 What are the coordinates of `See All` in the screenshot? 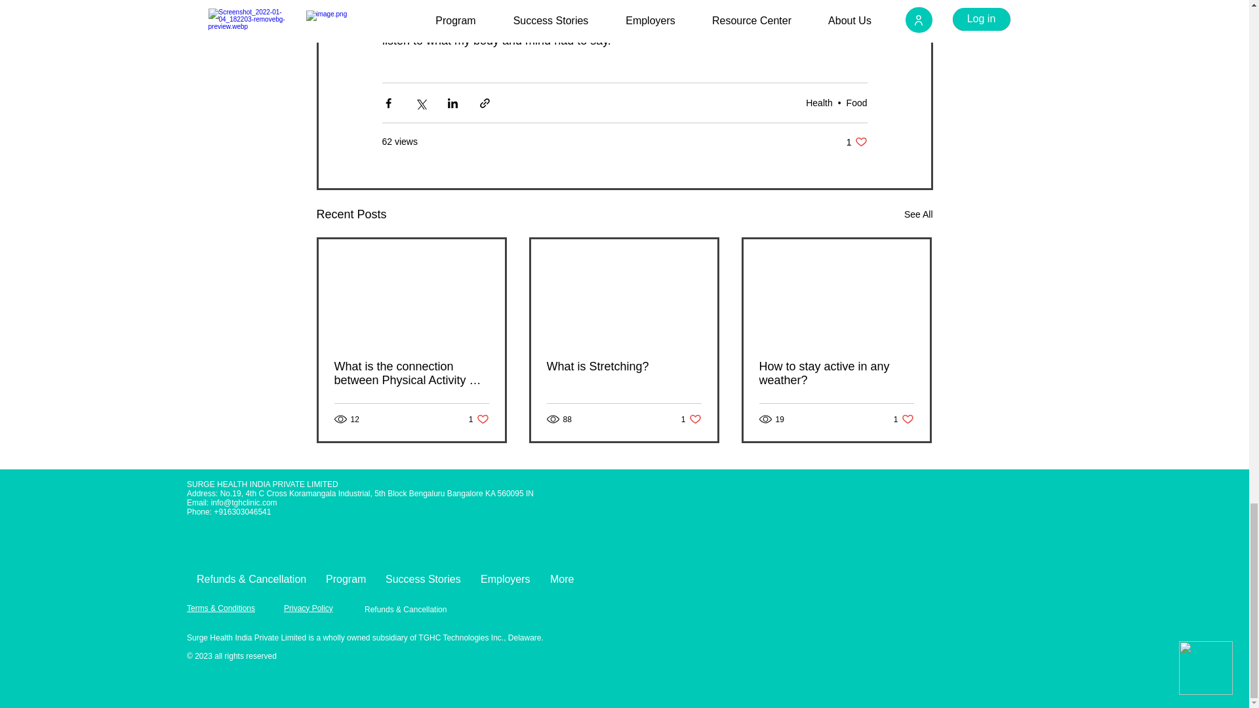 It's located at (918, 215).